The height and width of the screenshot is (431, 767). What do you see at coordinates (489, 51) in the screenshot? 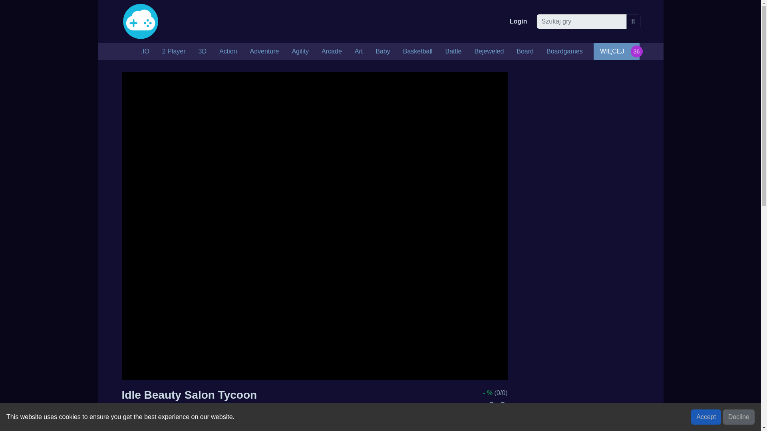
I see `Bejeweled` at bounding box center [489, 51].